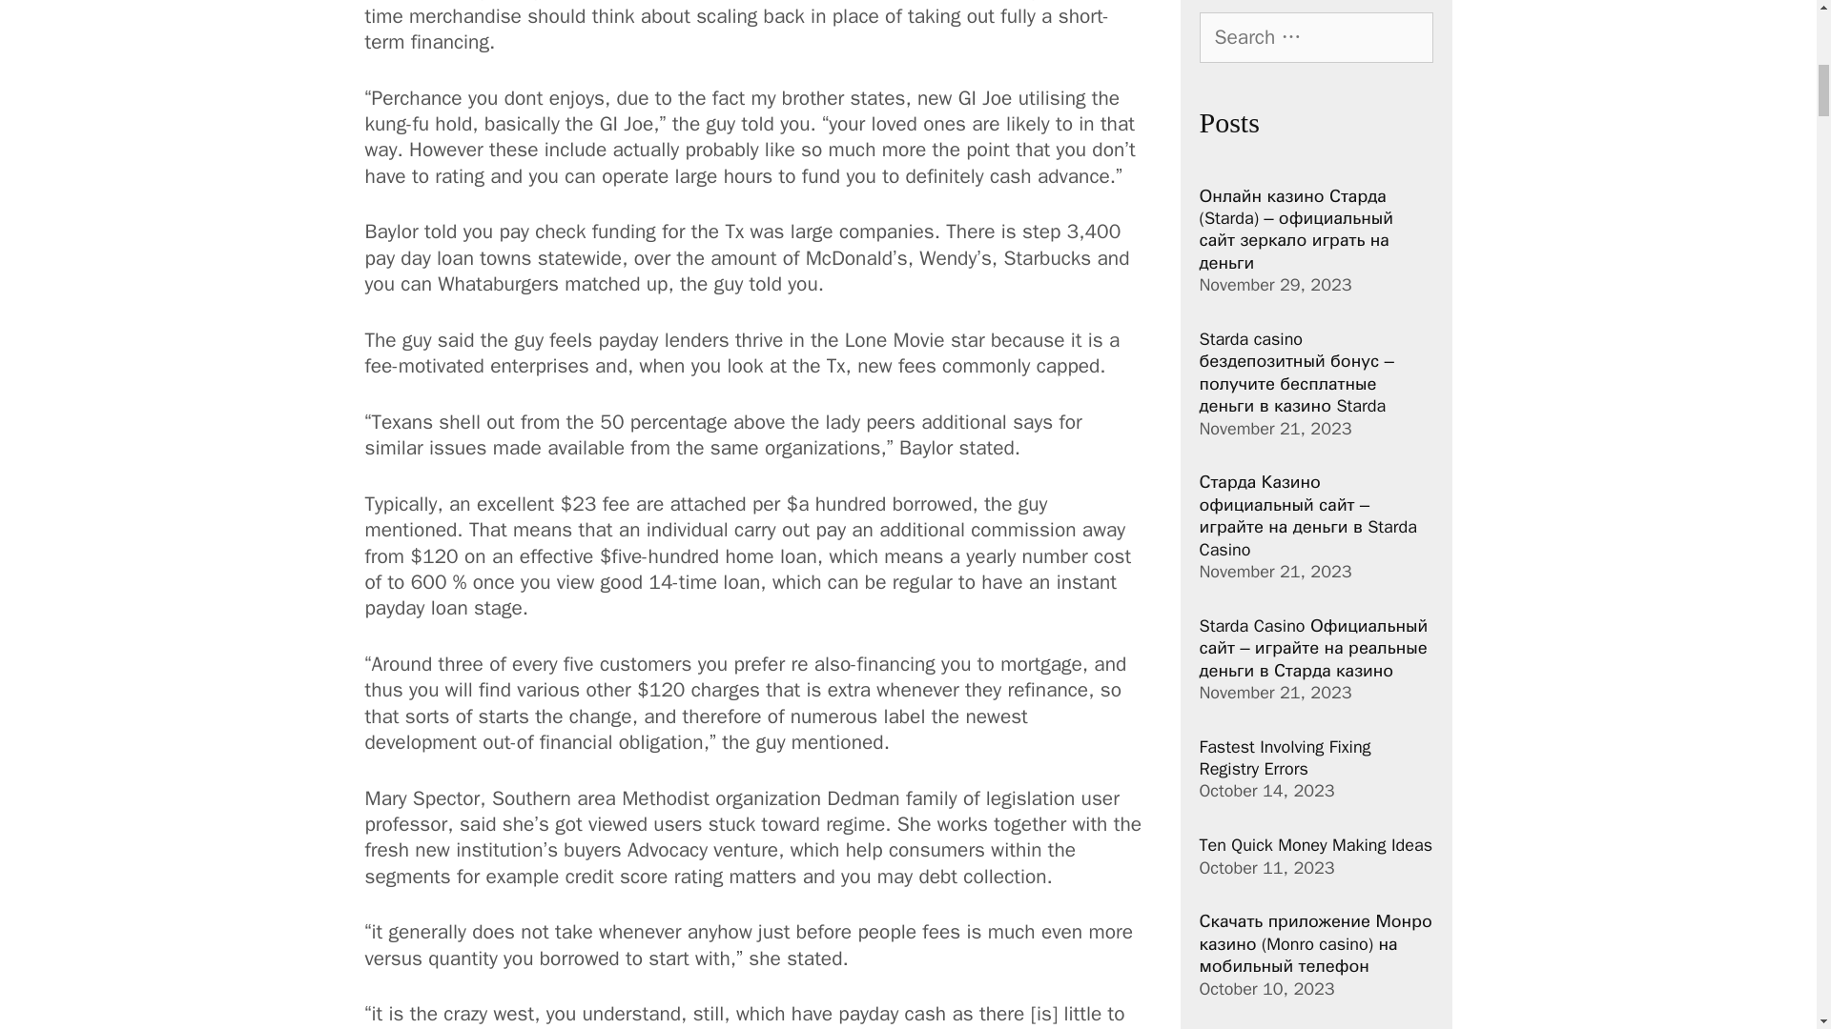 This screenshot has width=1831, height=1029. Describe the element at coordinates (1316, 844) in the screenshot. I see `Ten Quick Money Making Ideas` at that location.